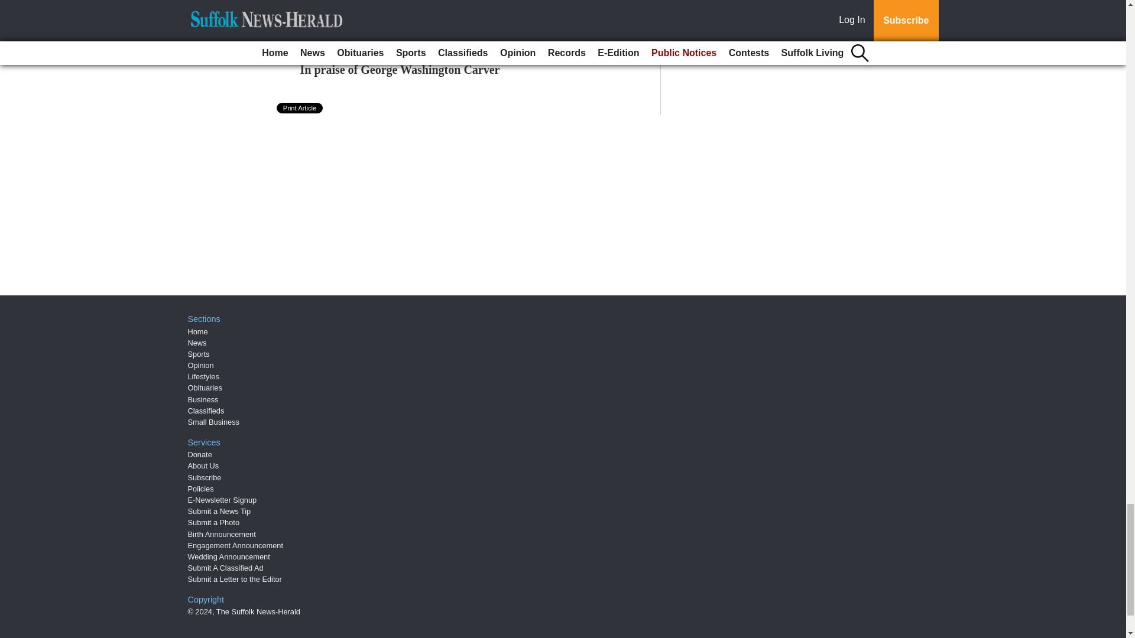  I want to click on Home, so click(197, 332).